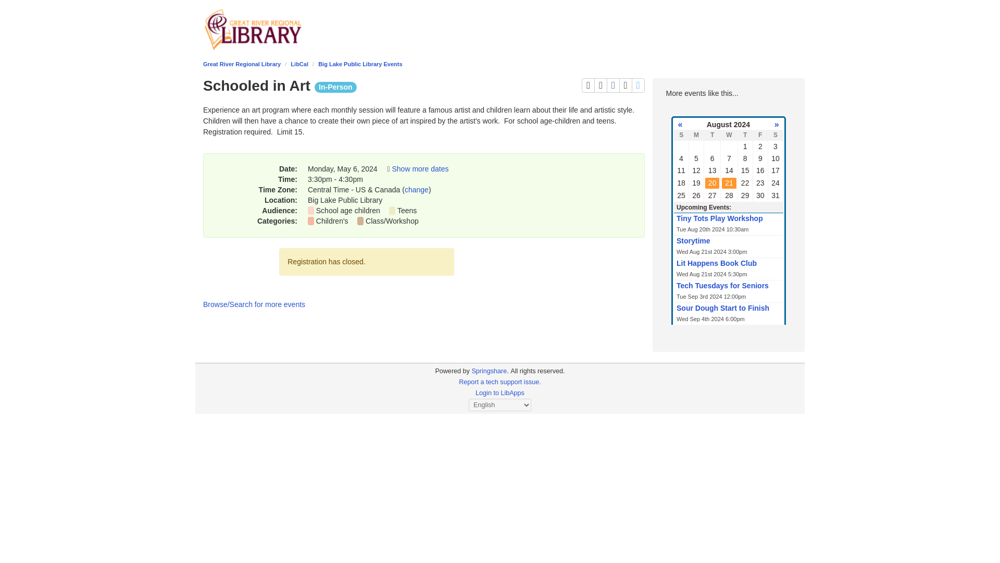 The image size is (1000, 563). I want to click on Report a tech support issue., so click(639, 85).